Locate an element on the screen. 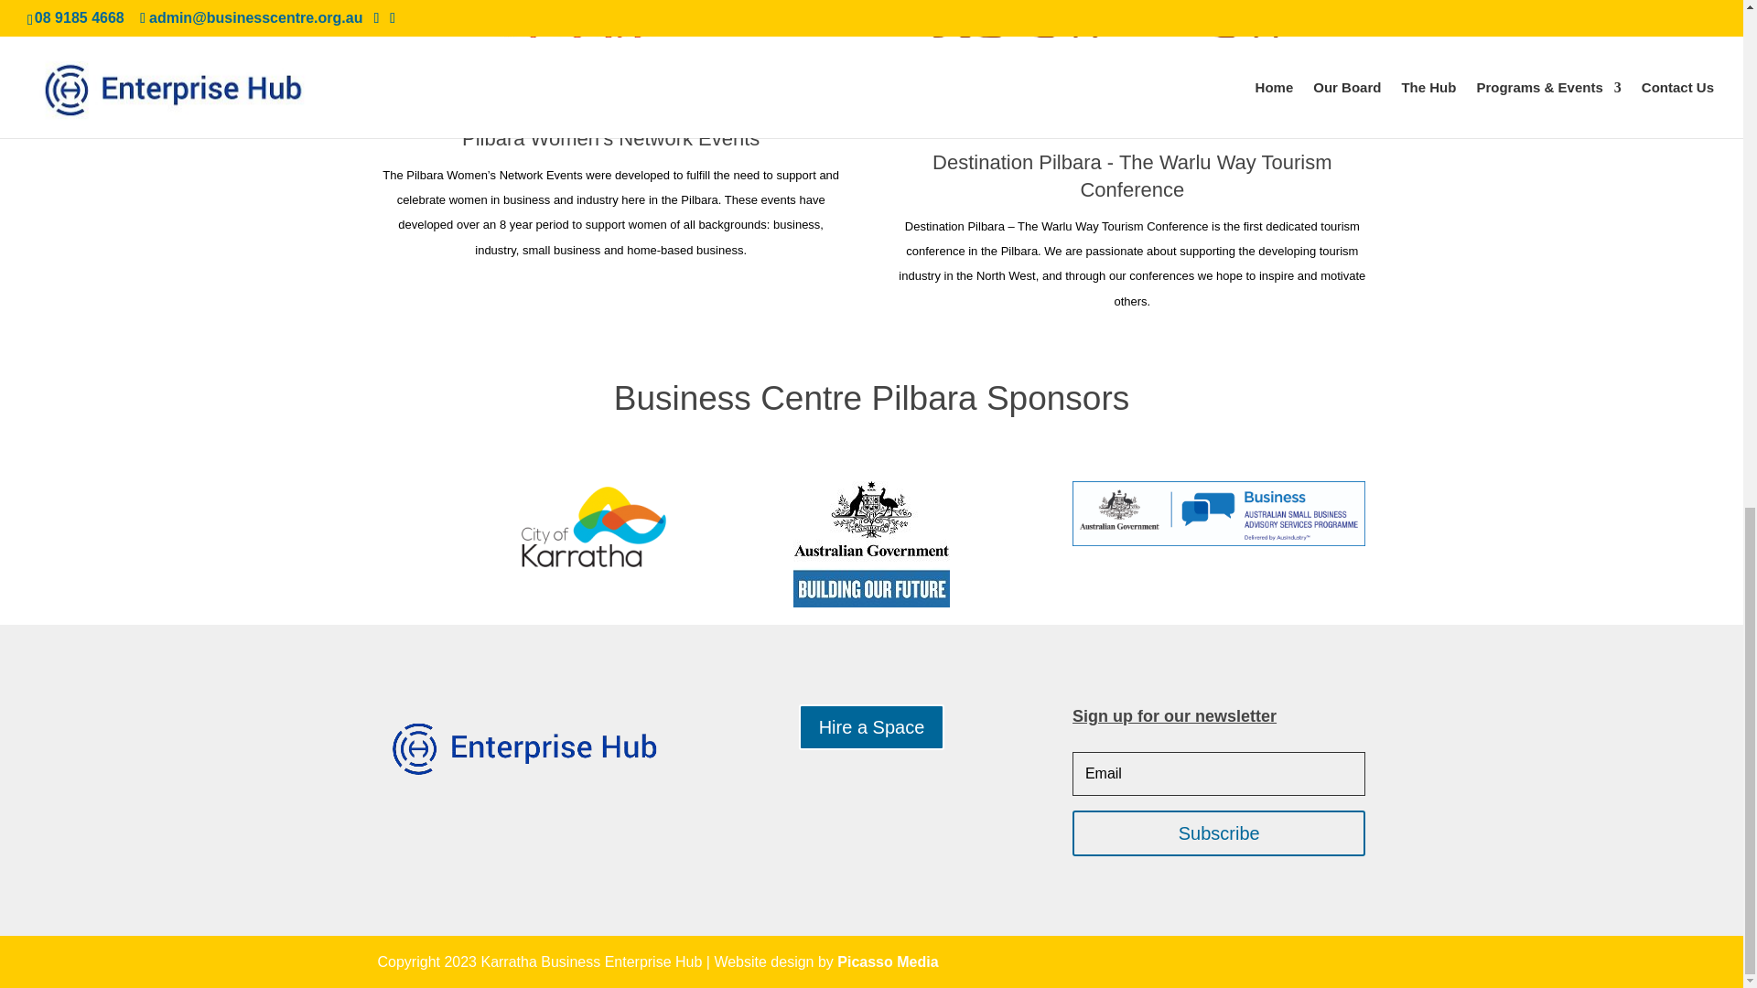  Subscribe is located at coordinates (1218, 832).